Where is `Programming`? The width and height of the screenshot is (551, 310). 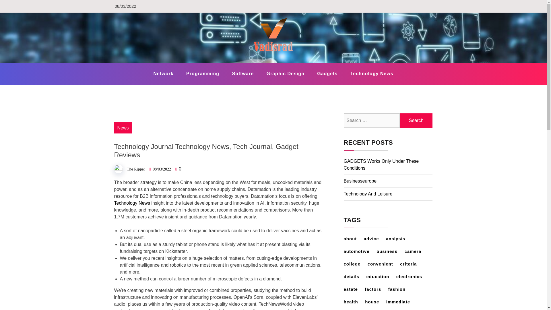
Programming is located at coordinates (203, 73).